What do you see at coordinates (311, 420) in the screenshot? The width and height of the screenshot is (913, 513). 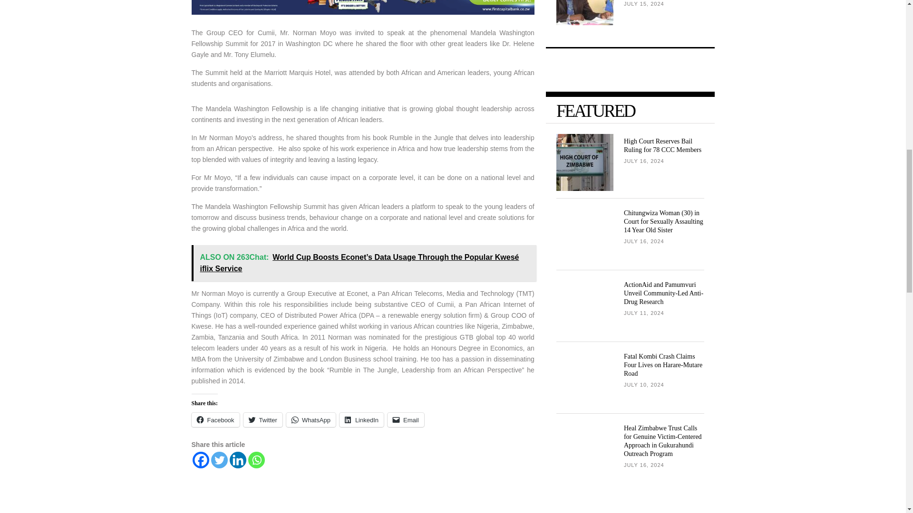 I see `Click to share on WhatsApp` at bounding box center [311, 420].